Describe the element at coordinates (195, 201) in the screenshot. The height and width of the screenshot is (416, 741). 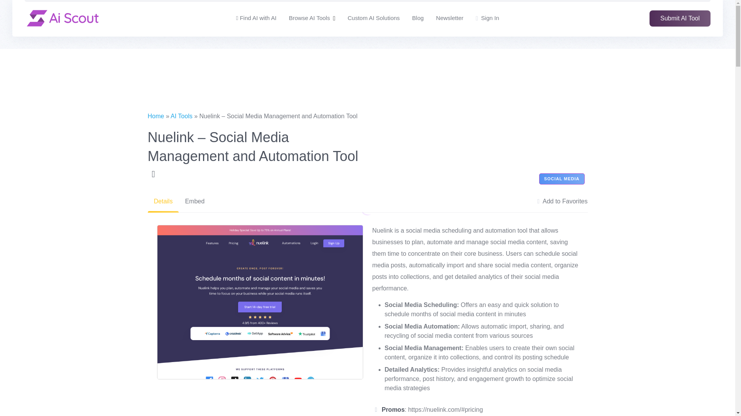
I see `Embed` at that location.